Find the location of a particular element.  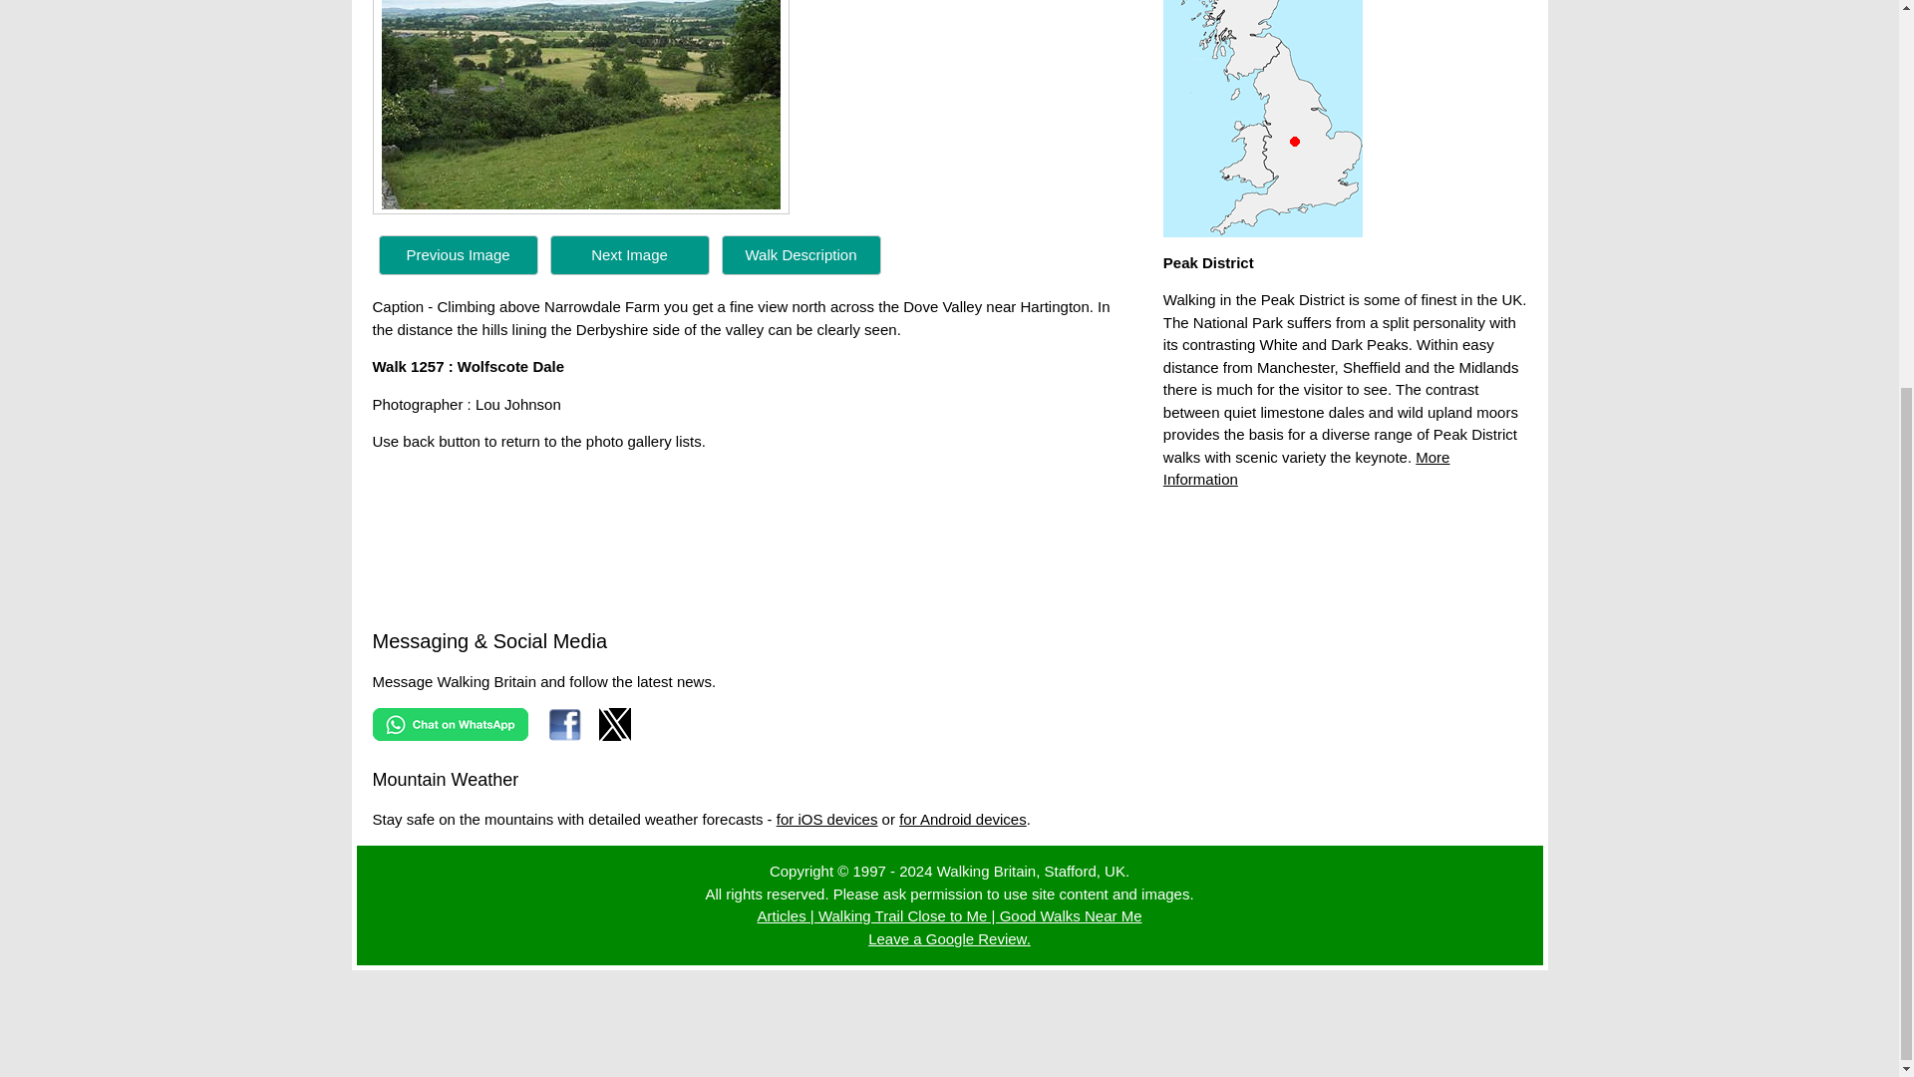

Walk Description is located at coordinates (800, 255).